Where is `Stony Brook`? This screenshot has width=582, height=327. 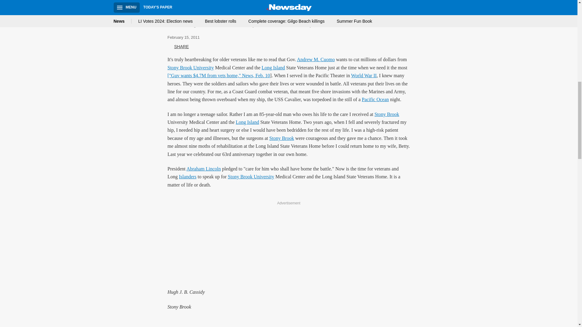 Stony Brook is located at coordinates (281, 138).